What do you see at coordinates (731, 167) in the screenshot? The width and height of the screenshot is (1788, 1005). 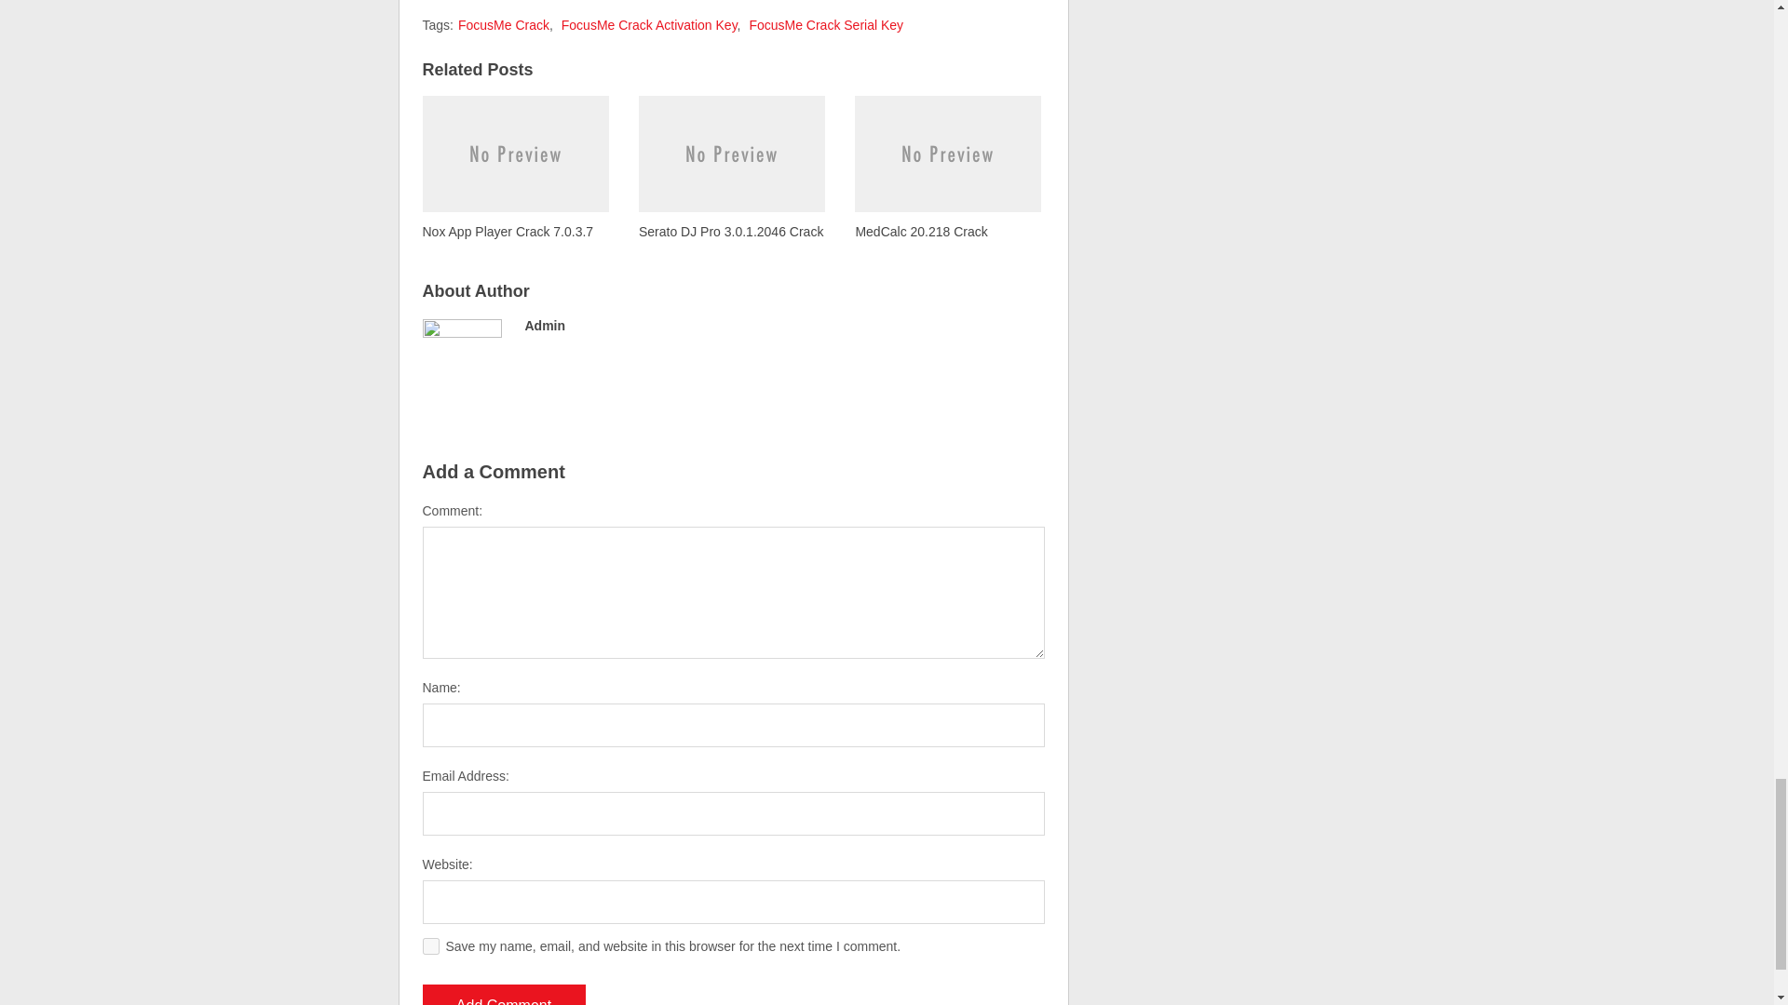 I see `Serato DJ Pro 3.0.1.2046 Crack` at bounding box center [731, 167].